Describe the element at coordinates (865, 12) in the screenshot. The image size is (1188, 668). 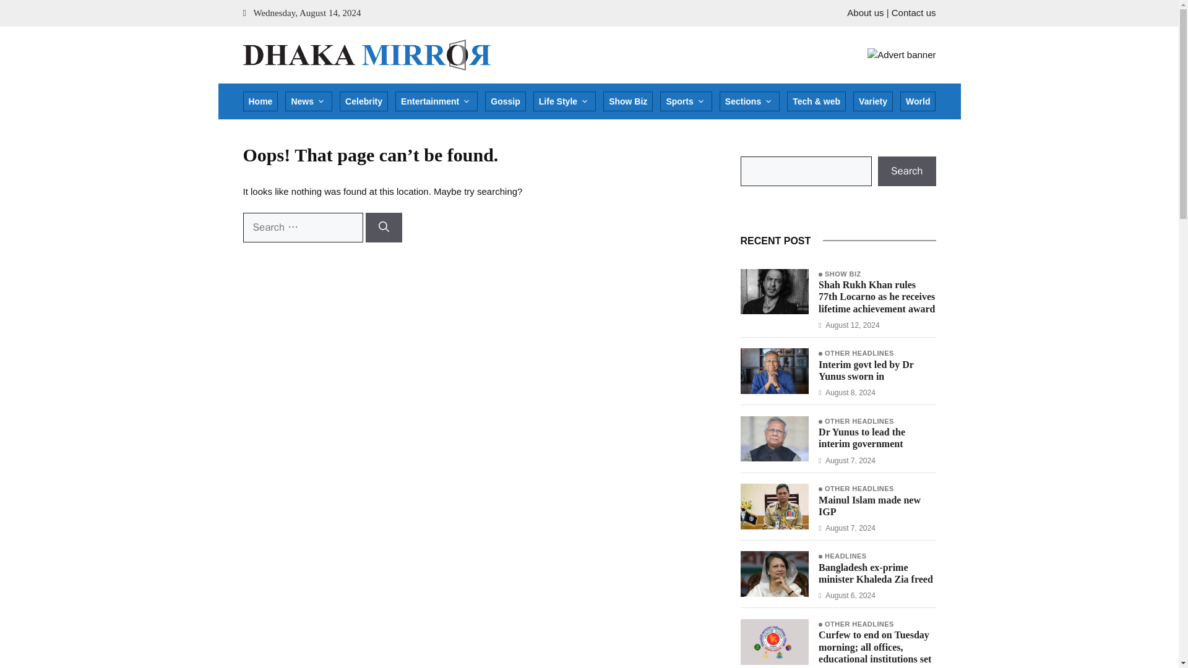
I see `About us` at that location.